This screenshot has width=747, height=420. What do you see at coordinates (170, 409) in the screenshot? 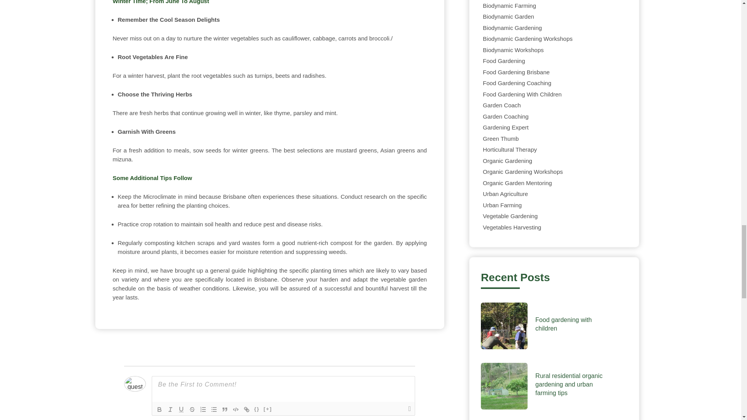
I see `Italic` at bounding box center [170, 409].